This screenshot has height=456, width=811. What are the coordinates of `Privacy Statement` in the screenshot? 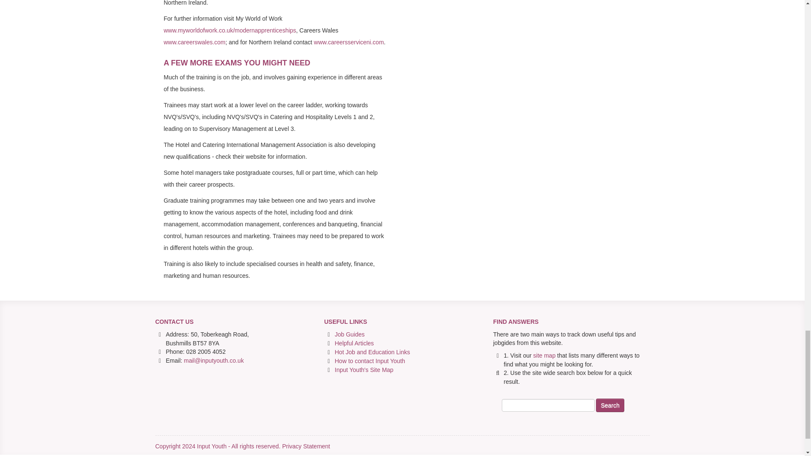 It's located at (306, 446).